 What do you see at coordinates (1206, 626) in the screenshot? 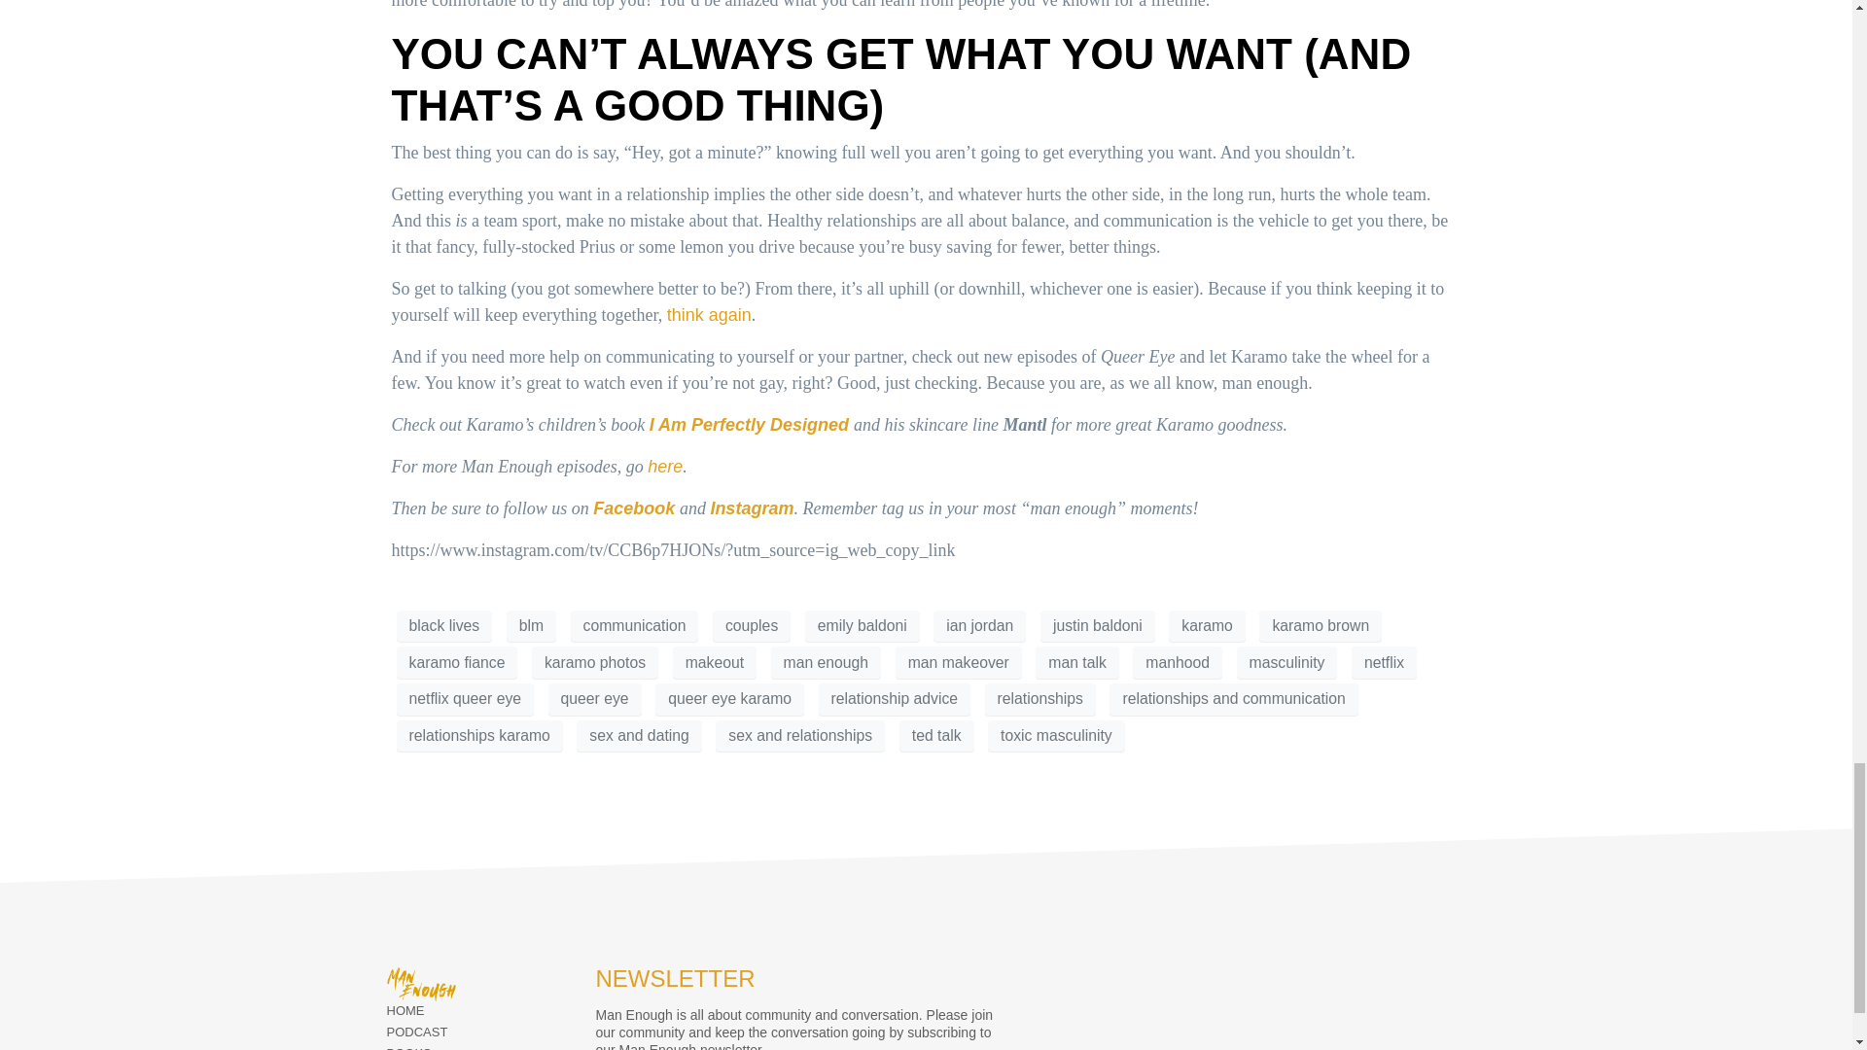
I see `karamo` at bounding box center [1206, 626].